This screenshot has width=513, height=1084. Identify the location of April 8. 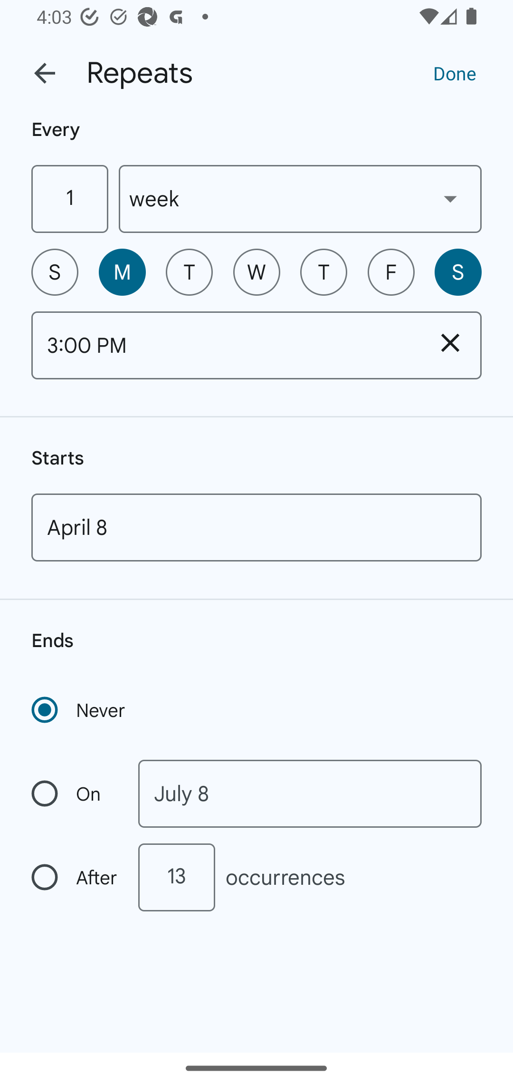
(256, 527).